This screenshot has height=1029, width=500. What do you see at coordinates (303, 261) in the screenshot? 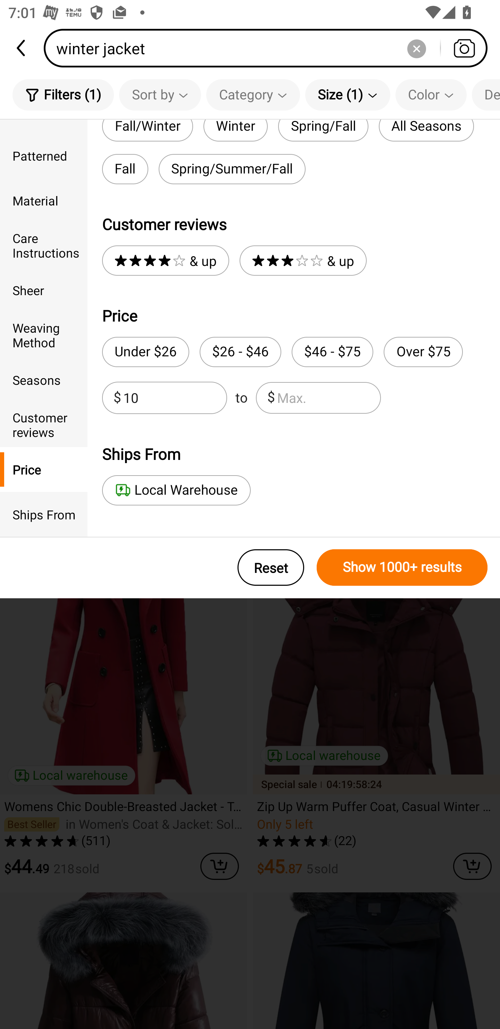
I see `& up` at bounding box center [303, 261].